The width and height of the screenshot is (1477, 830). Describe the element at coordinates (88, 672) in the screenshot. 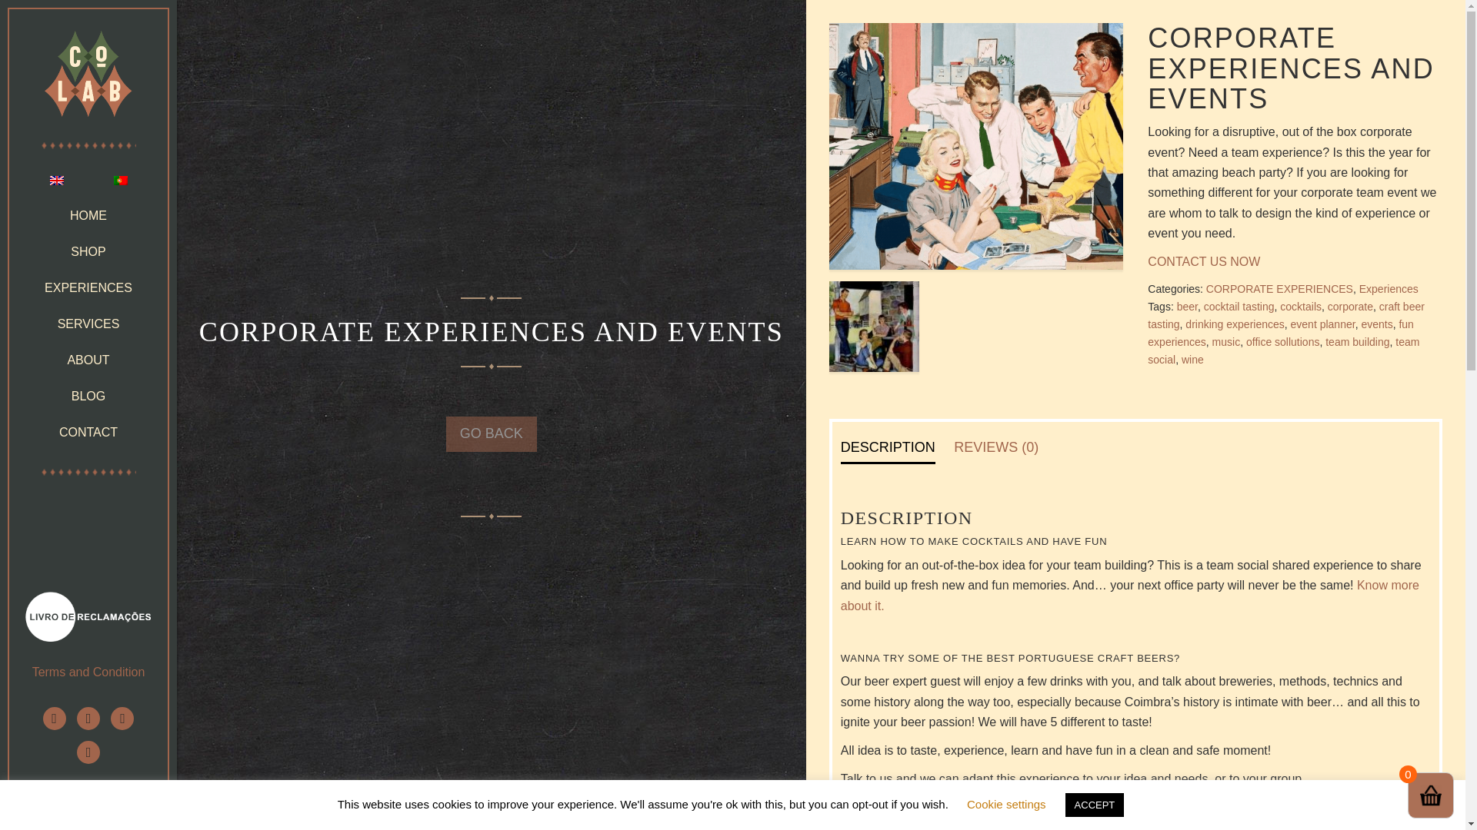

I see `Terms and Condition` at that location.